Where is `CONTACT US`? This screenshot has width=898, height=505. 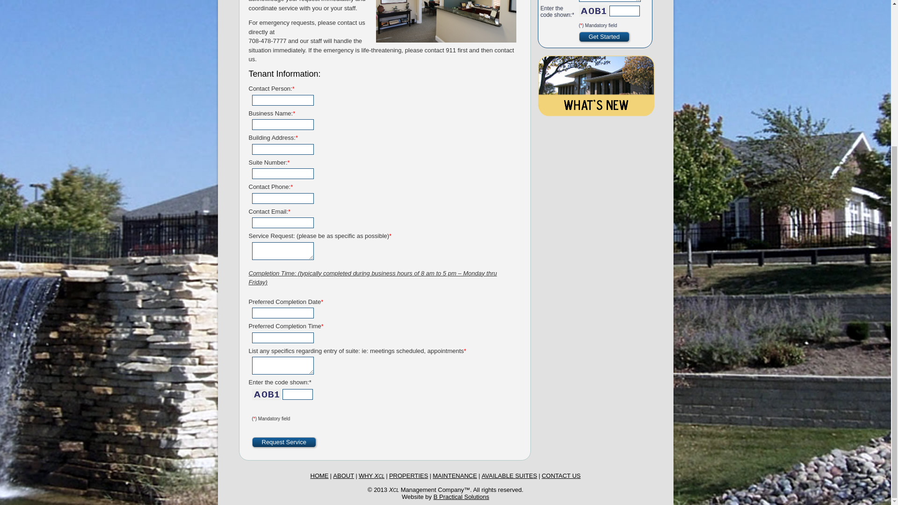 CONTACT US is located at coordinates (560, 475).